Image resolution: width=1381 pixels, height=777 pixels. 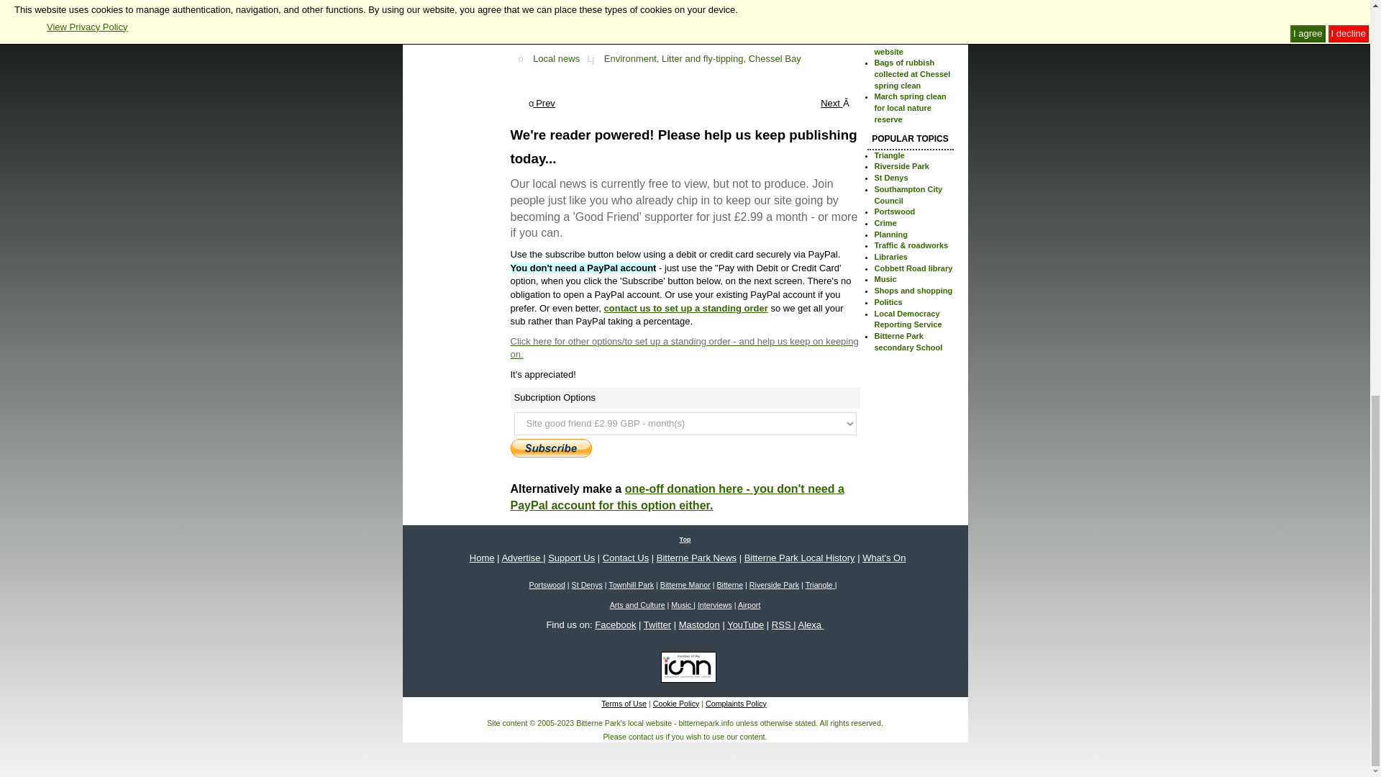 I want to click on JComments, so click(x=842, y=40).